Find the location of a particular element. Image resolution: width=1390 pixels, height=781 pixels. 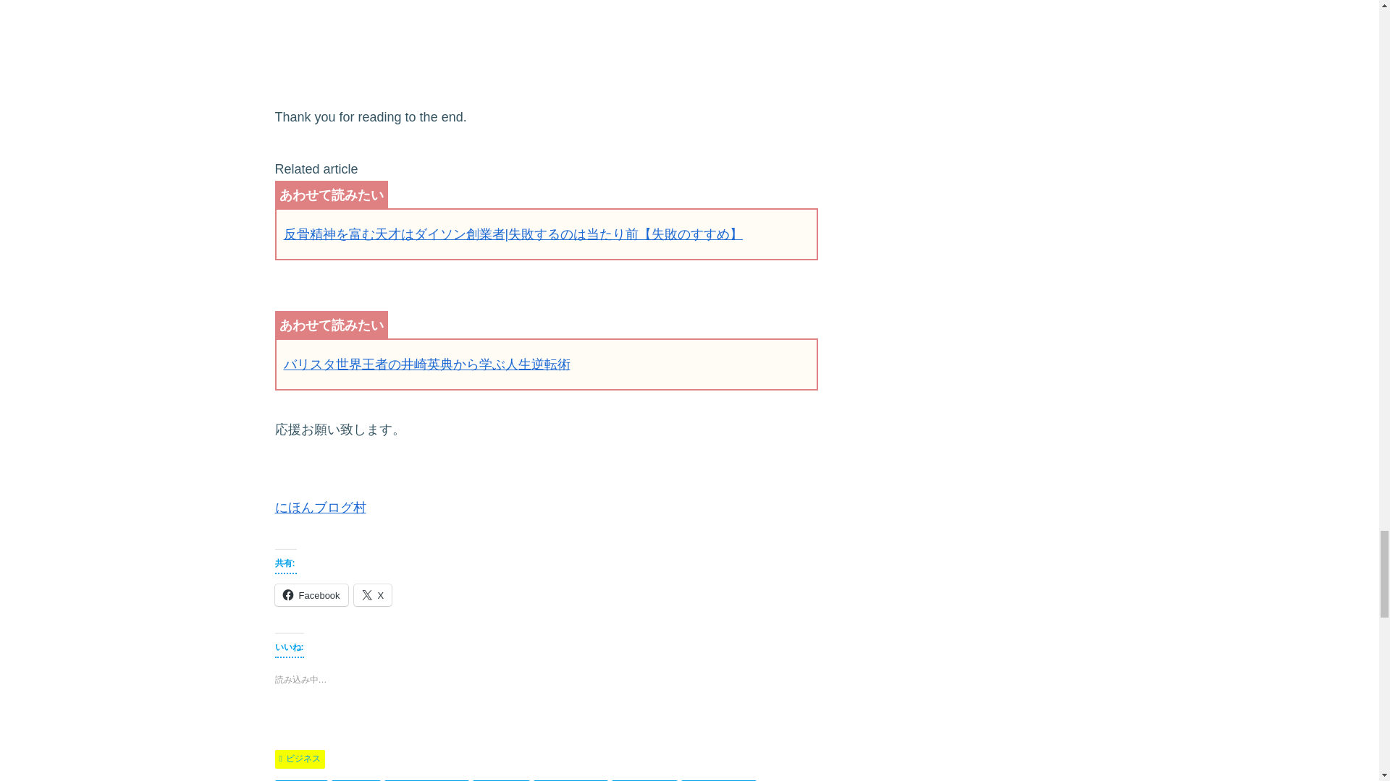

McDonald is located at coordinates (301, 780).